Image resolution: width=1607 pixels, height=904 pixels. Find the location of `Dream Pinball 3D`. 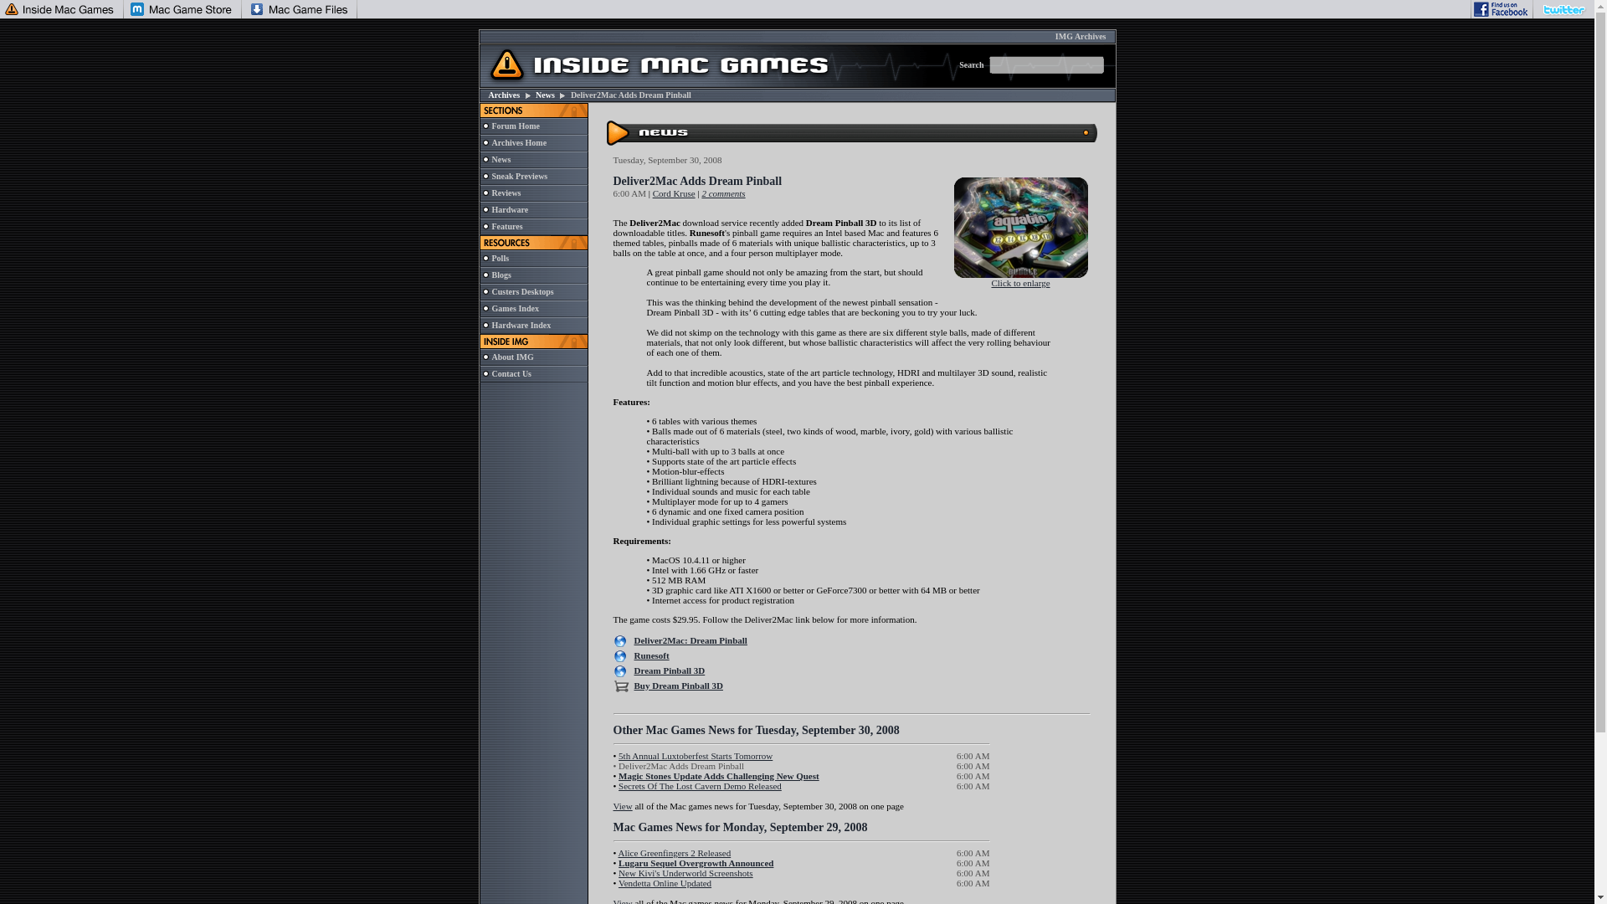

Dream Pinball 3D is located at coordinates (670, 670).